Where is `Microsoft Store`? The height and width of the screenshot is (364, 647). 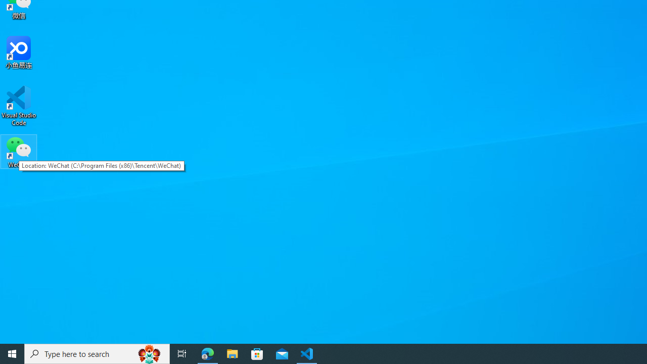
Microsoft Store is located at coordinates (257, 354).